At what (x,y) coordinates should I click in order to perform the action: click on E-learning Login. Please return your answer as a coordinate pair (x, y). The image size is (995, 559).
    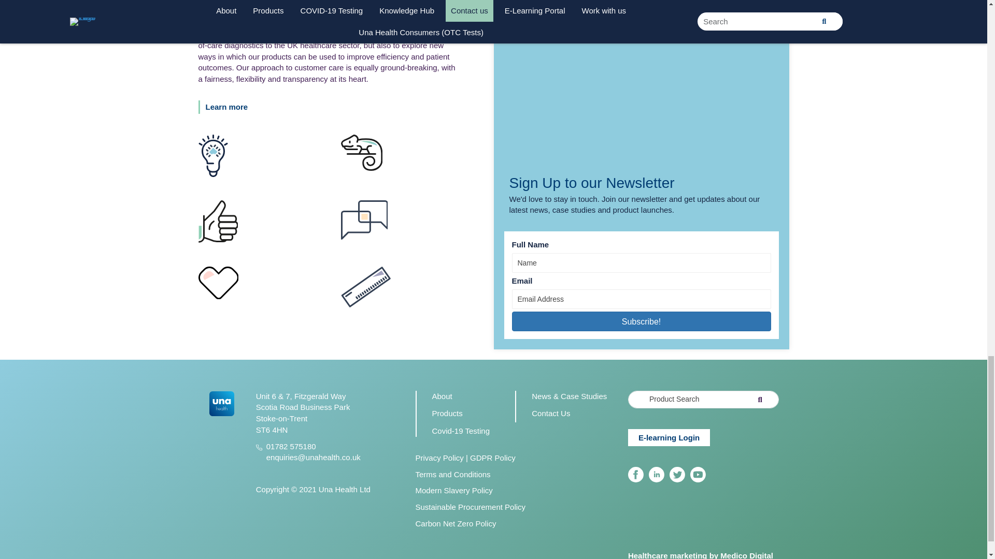
    Looking at the image, I should click on (669, 437).